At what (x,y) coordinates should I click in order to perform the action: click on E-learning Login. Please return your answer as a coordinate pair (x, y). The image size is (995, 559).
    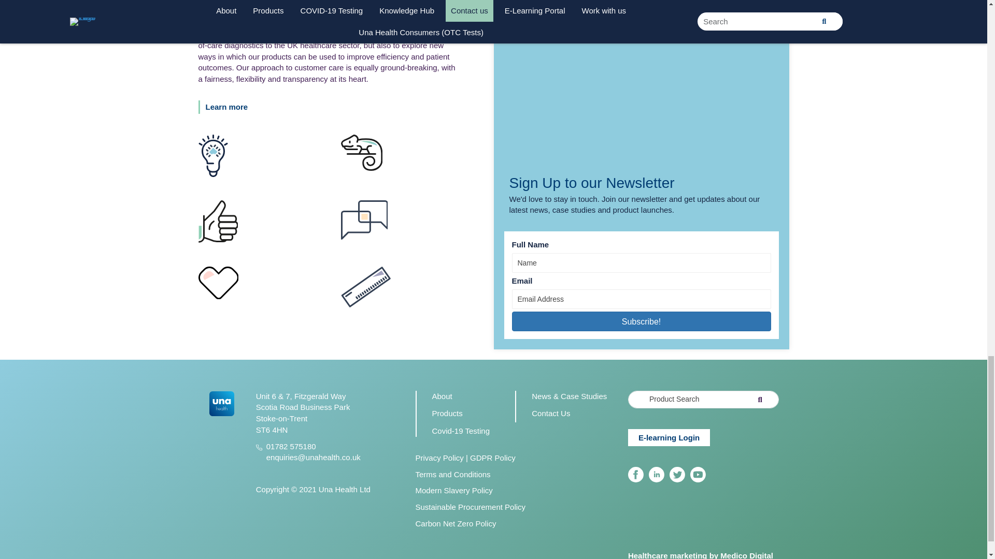
    Looking at the image, I should click on (669, 437).